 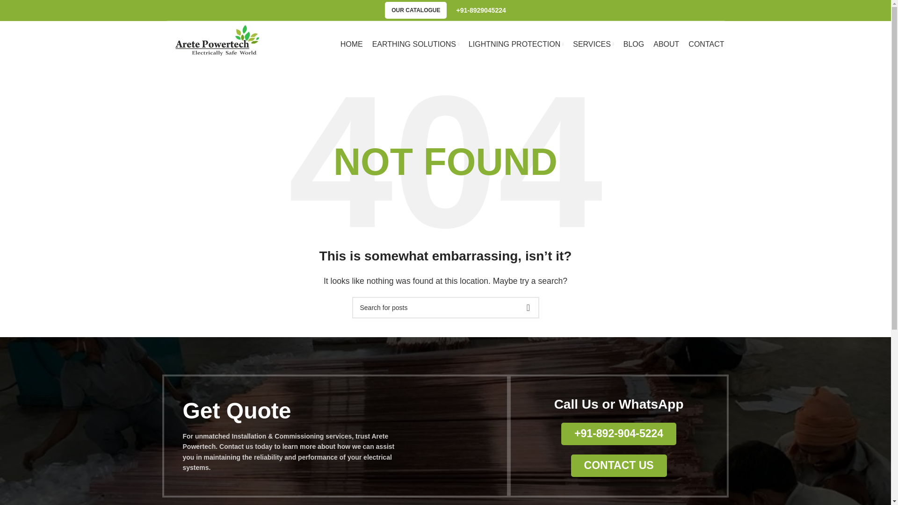 What do you see at coordinates (516, 44) in the screenshot?
I see `LIGHTNING PROTECTION` at bounding box center [516, 44].